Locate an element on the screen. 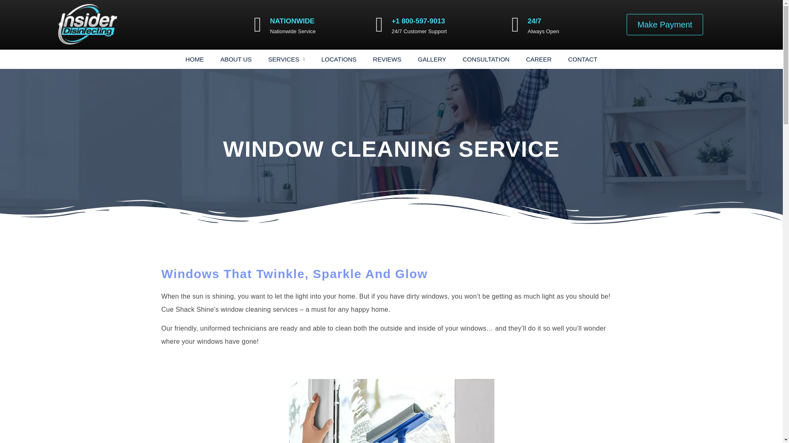 Image resolution: width=789 pixels, height=443 pixels. GALLERY is located at coordinates (431, 59).